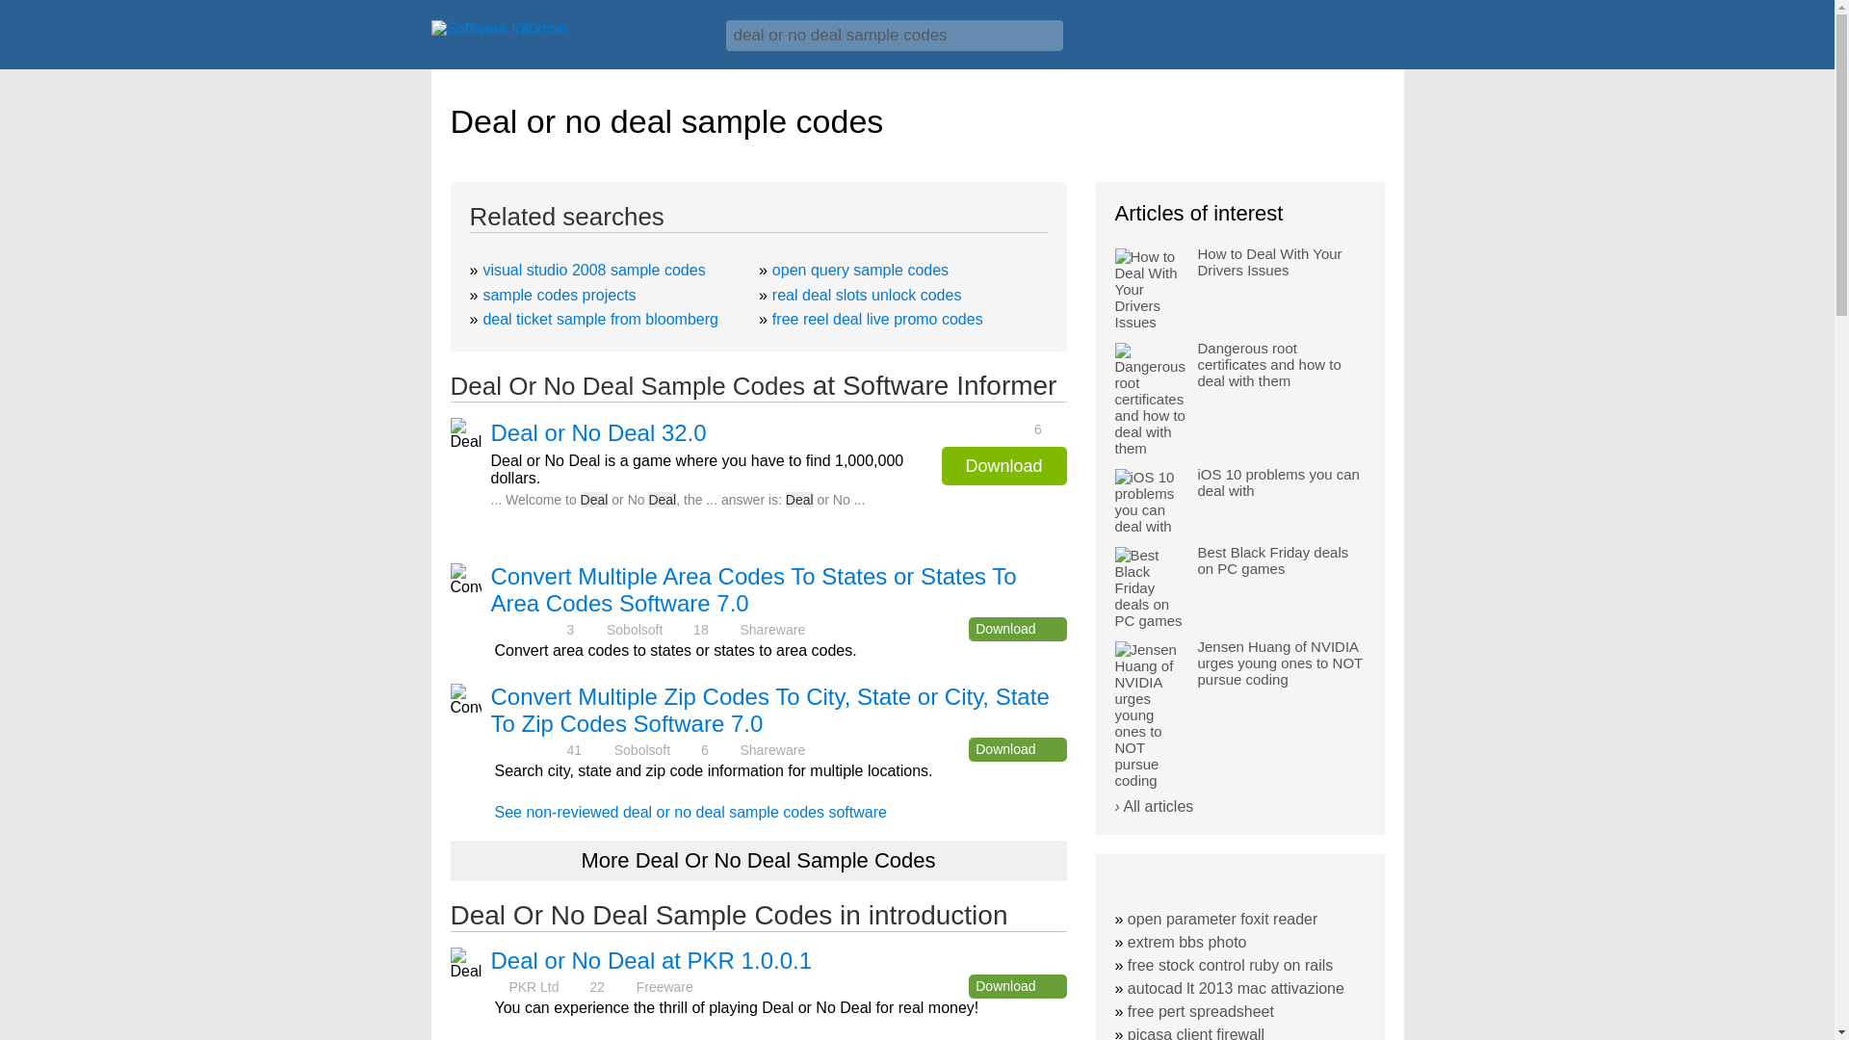  What do you see at coordinates (559, 295) in the screenshot?
I see `sample codes projects` at bounding box center [559, 295].